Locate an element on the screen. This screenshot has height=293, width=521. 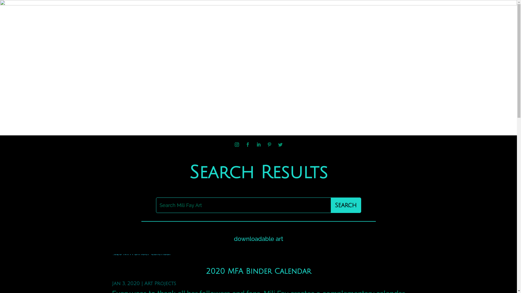
Follow on Pinterest is located at coordinates (269, 145).